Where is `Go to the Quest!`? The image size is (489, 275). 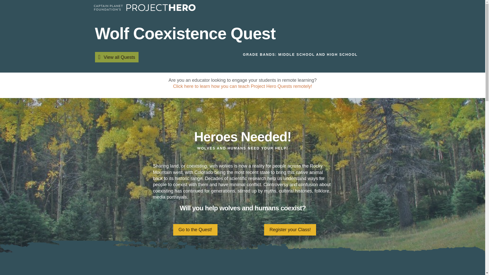 Go to the Quest! is located at coordinates (195, 230).